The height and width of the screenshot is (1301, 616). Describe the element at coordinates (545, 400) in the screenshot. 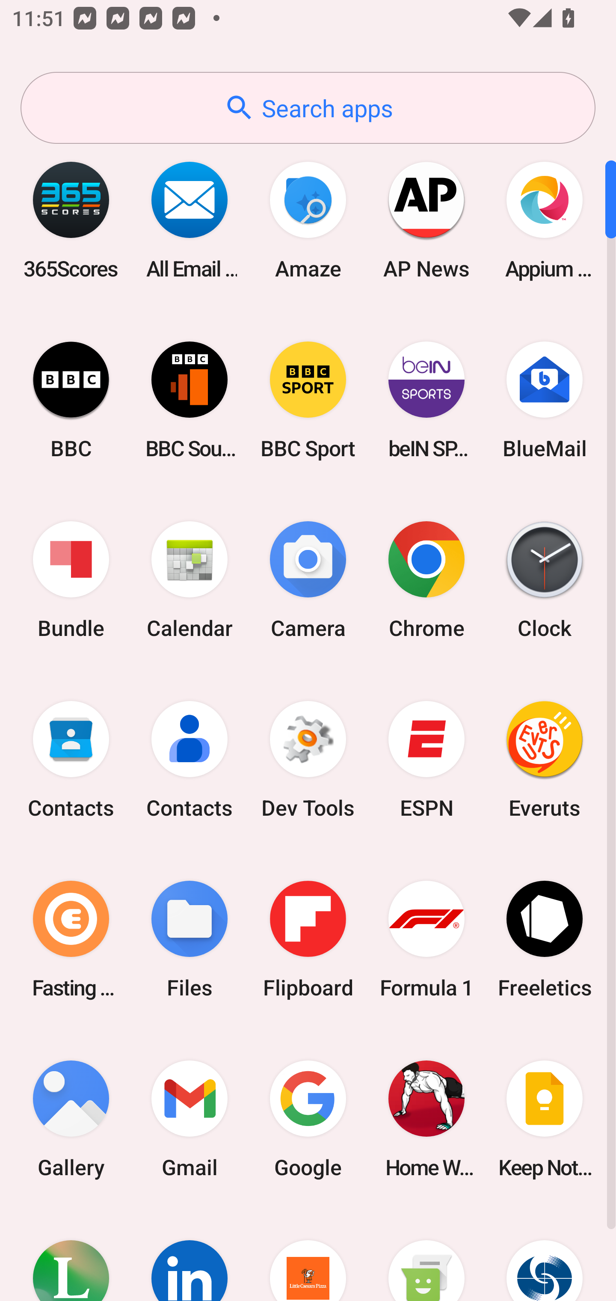

I see `BlueMail` at that location.